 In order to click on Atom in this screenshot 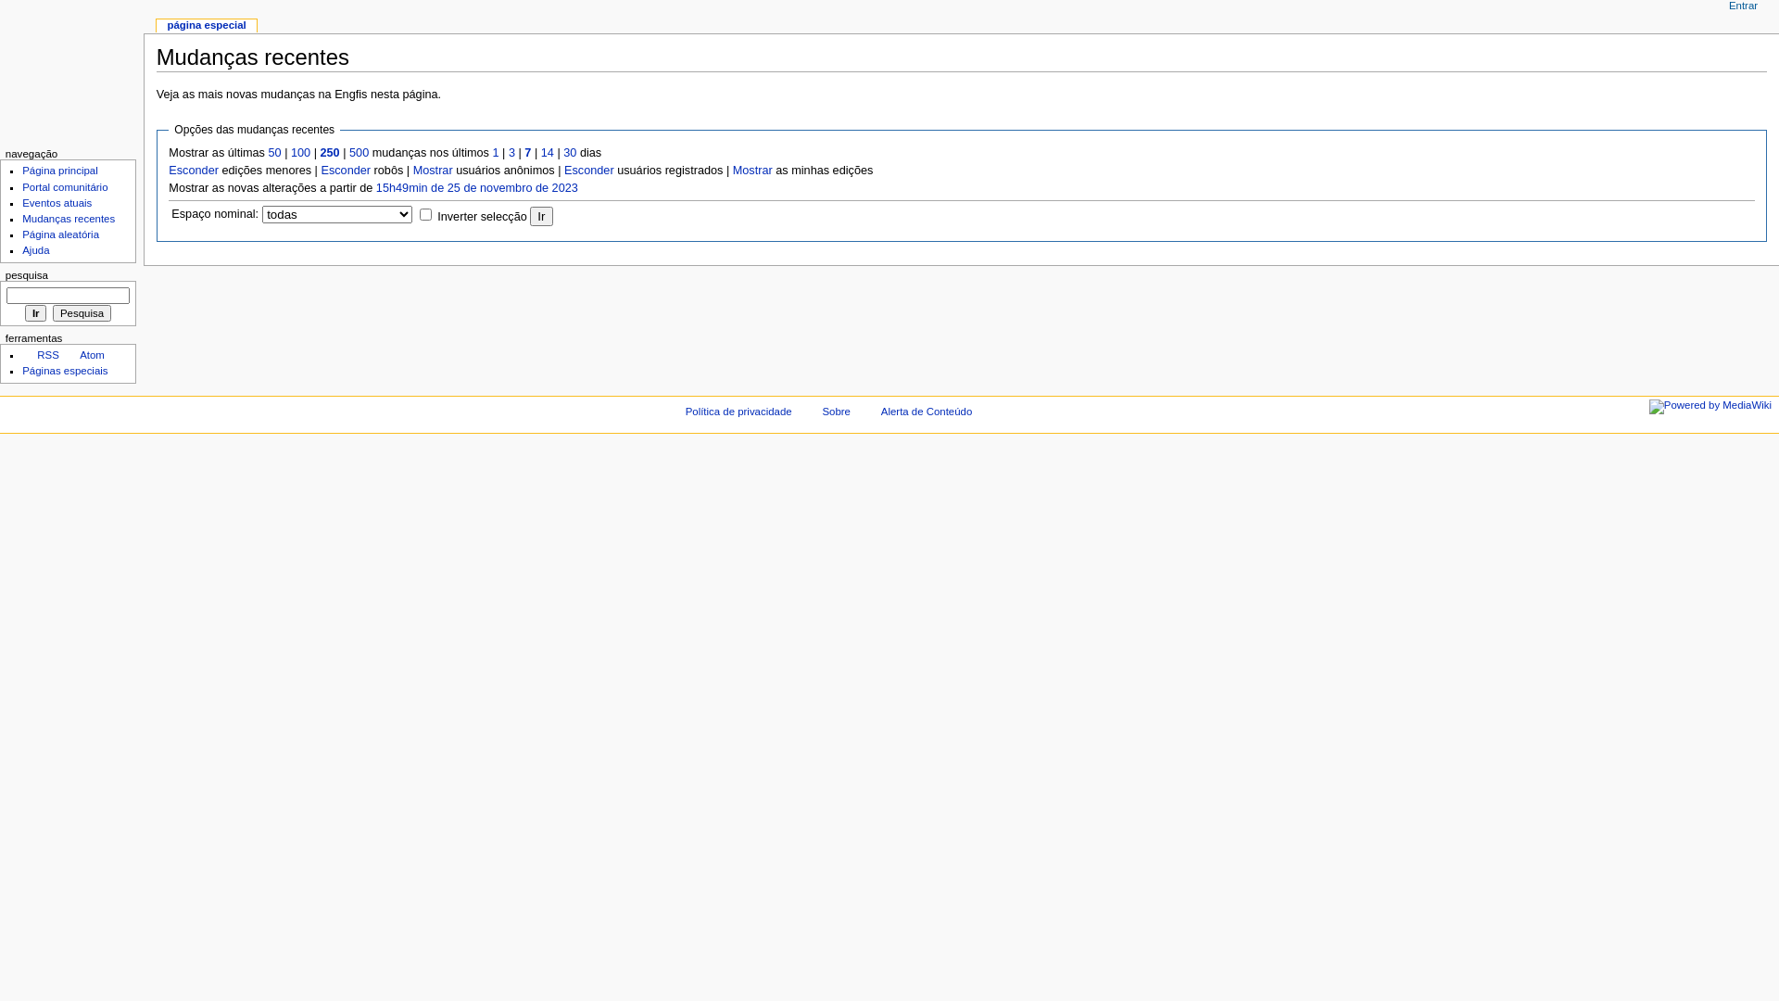, I will do `click(85, 355)`.